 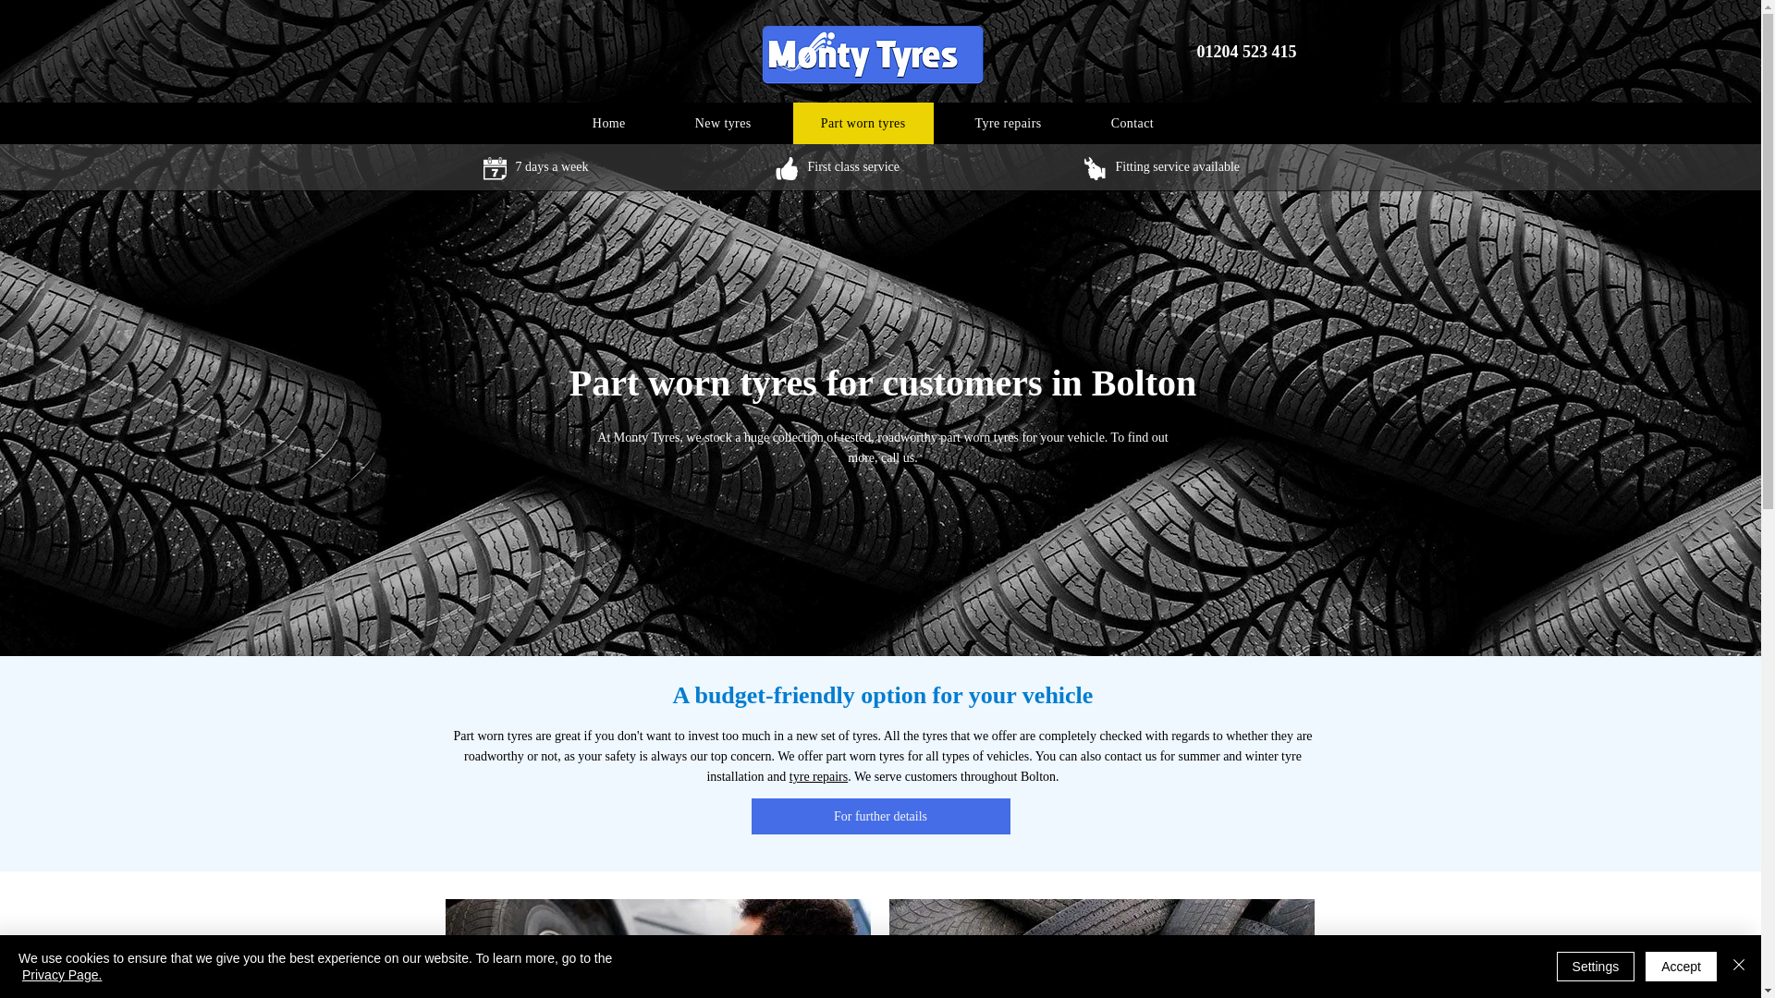 I want to click on New tyres, so click(x=723, y=123).